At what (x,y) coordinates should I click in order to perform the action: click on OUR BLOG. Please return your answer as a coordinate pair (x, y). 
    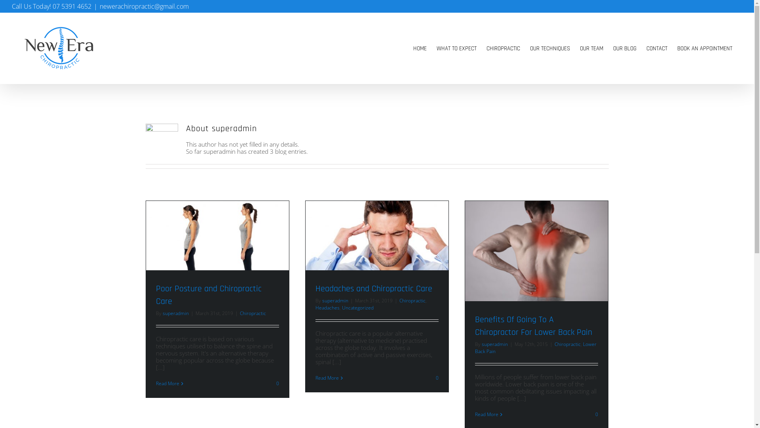
    Looking at the image, I should click on (625, 48).